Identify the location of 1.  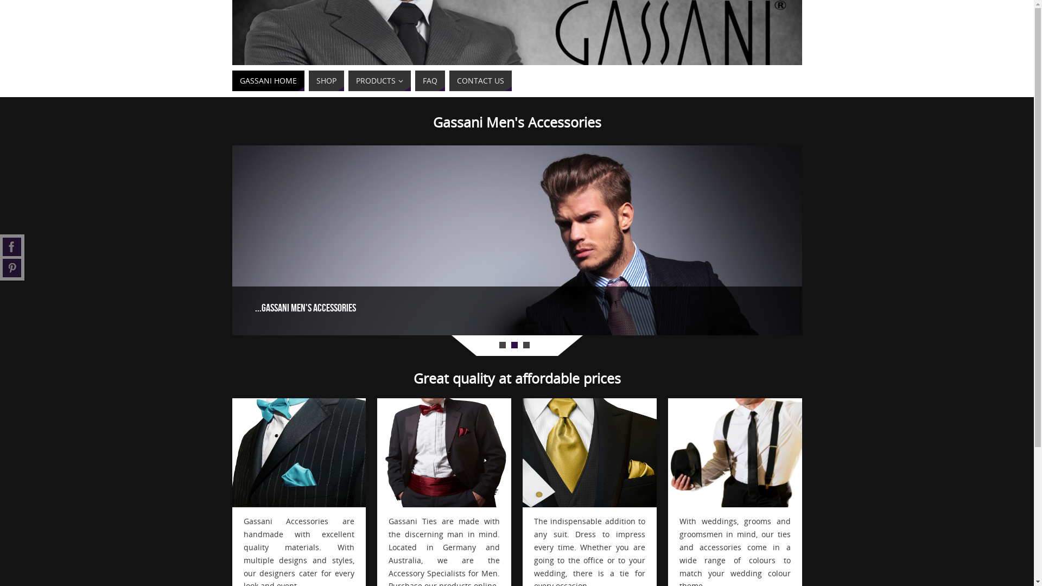
(503, 345).